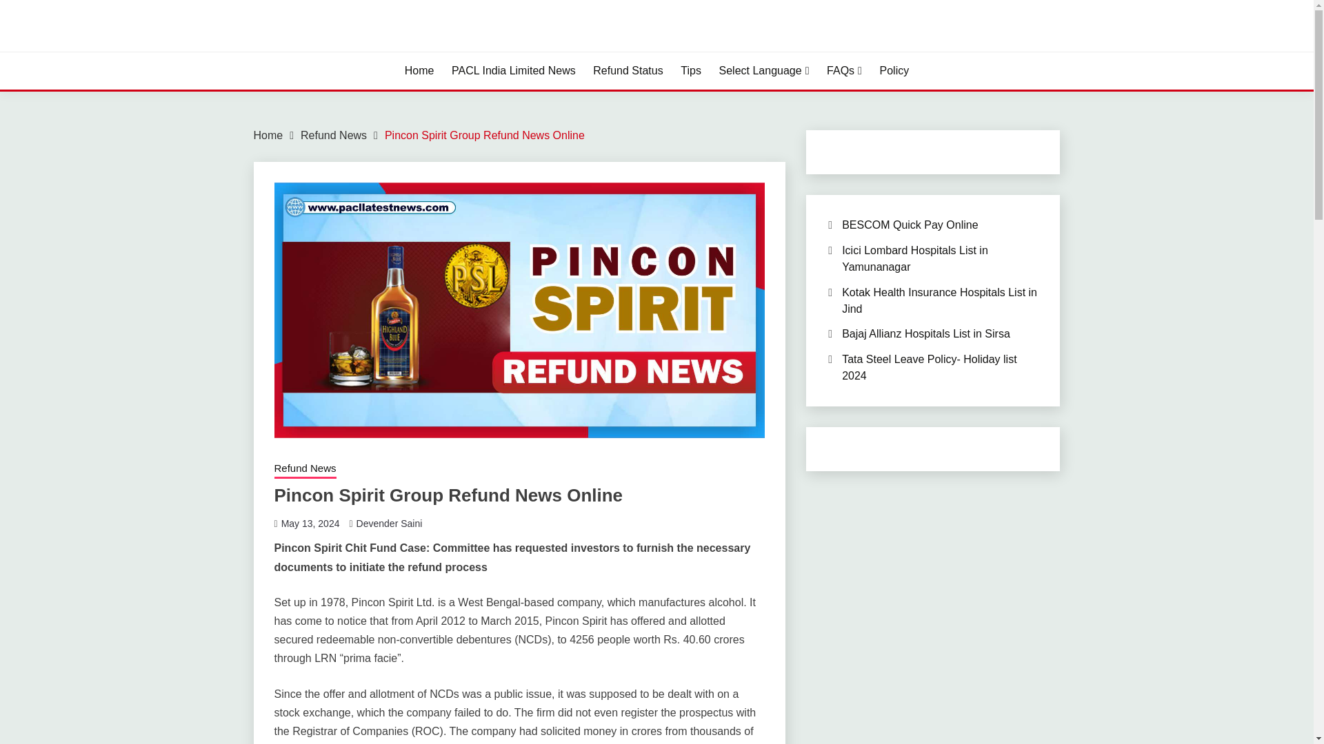 Image resolution: width=1324 pixels, height=744 pixels. What do you see at coordinates (419, 70) in the screenshot?
I see `Home` at bounding box center [419, 70].